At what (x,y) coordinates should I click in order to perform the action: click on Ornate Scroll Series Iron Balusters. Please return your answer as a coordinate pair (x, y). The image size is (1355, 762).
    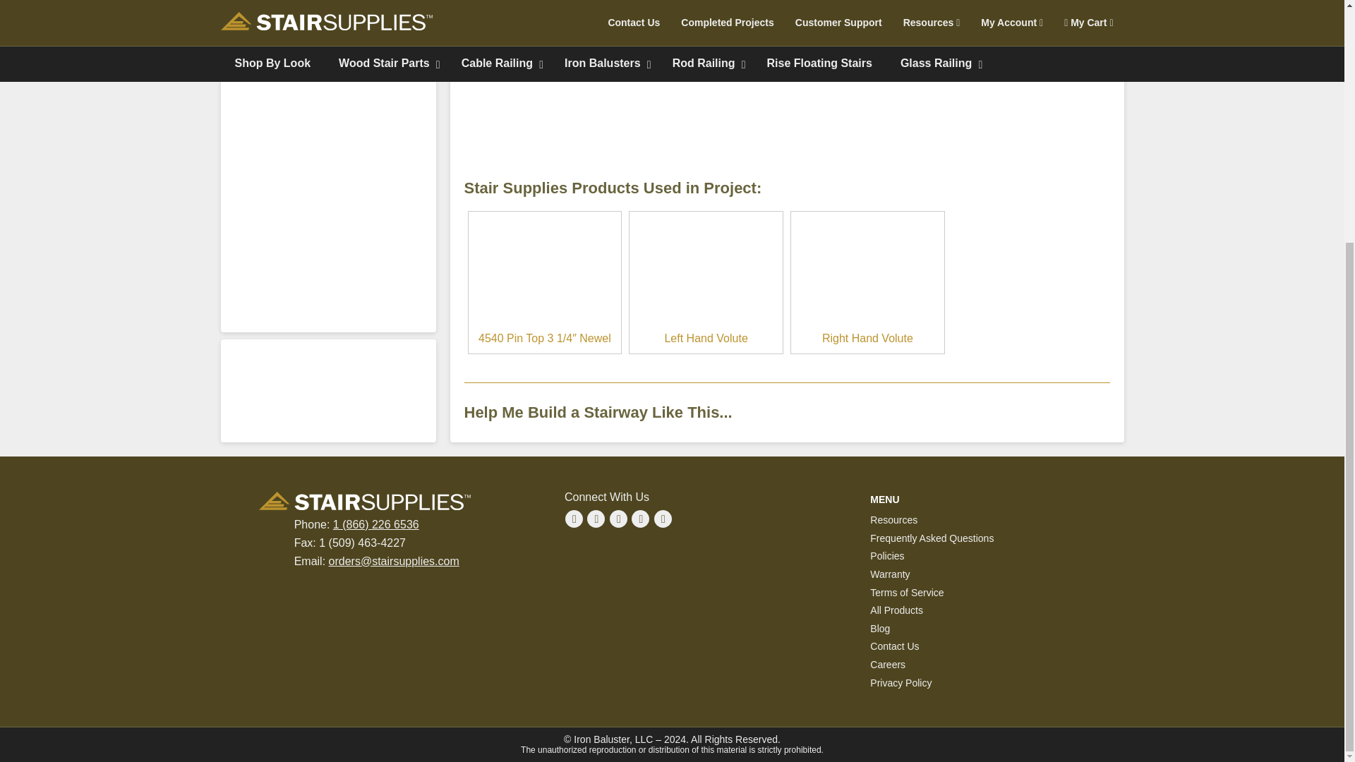
    Looking at the image, I should click on (622, 57).